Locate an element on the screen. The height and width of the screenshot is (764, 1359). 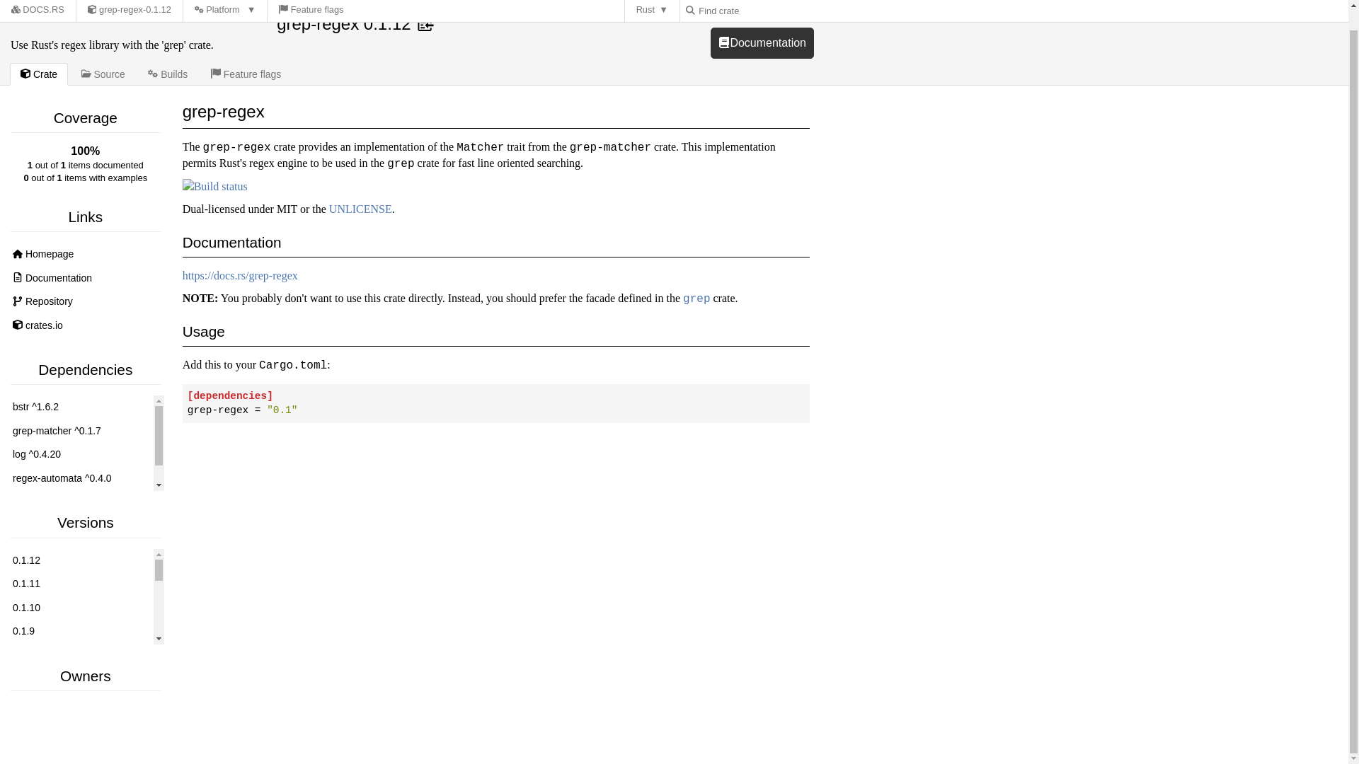
0.1.11 is located at coordinates (79, 584).